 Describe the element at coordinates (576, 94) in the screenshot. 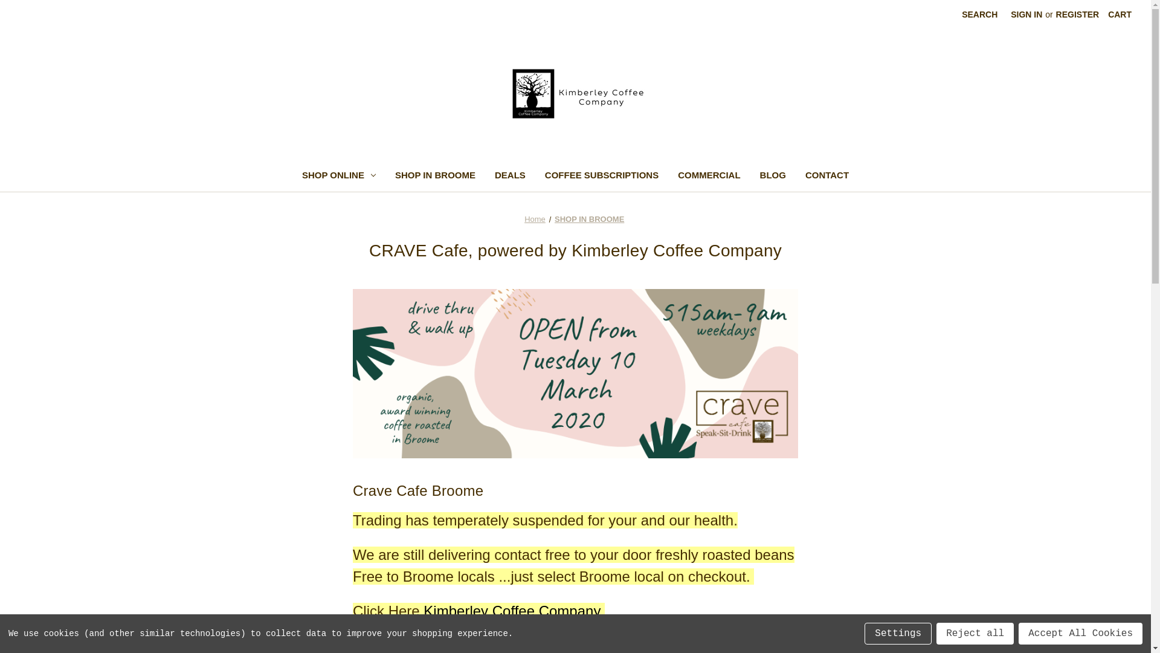

I see `Kimberley Coffee Company` at that location.